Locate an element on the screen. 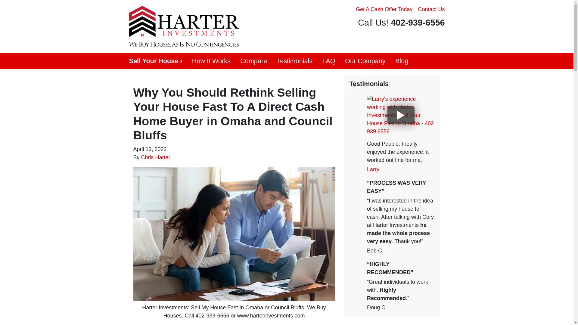 Image resolution: width=578 pixels, height=325 pixels. How It Works is located at coordinates (211, 61).